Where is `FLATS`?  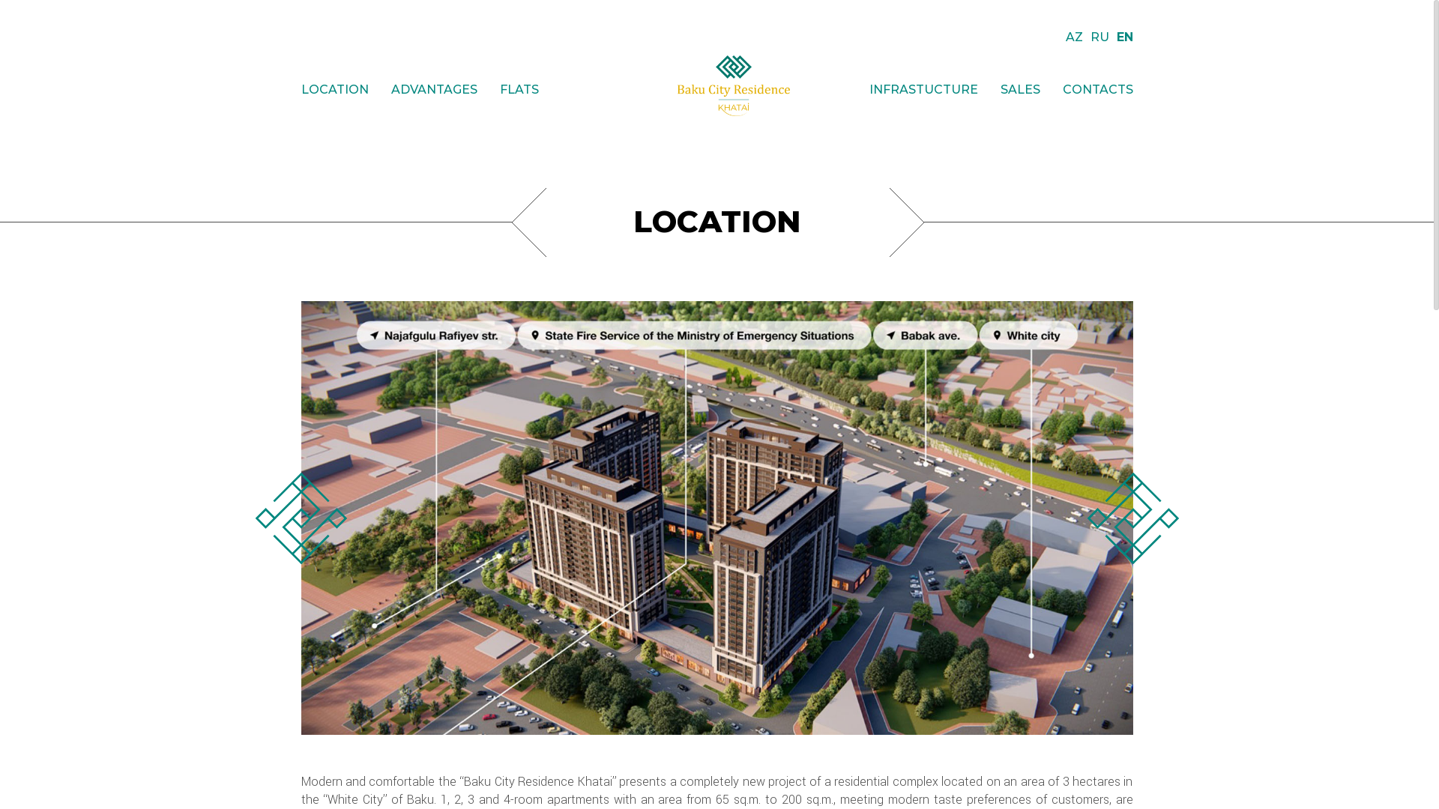
FLATS is located at coordinates (519, 90).